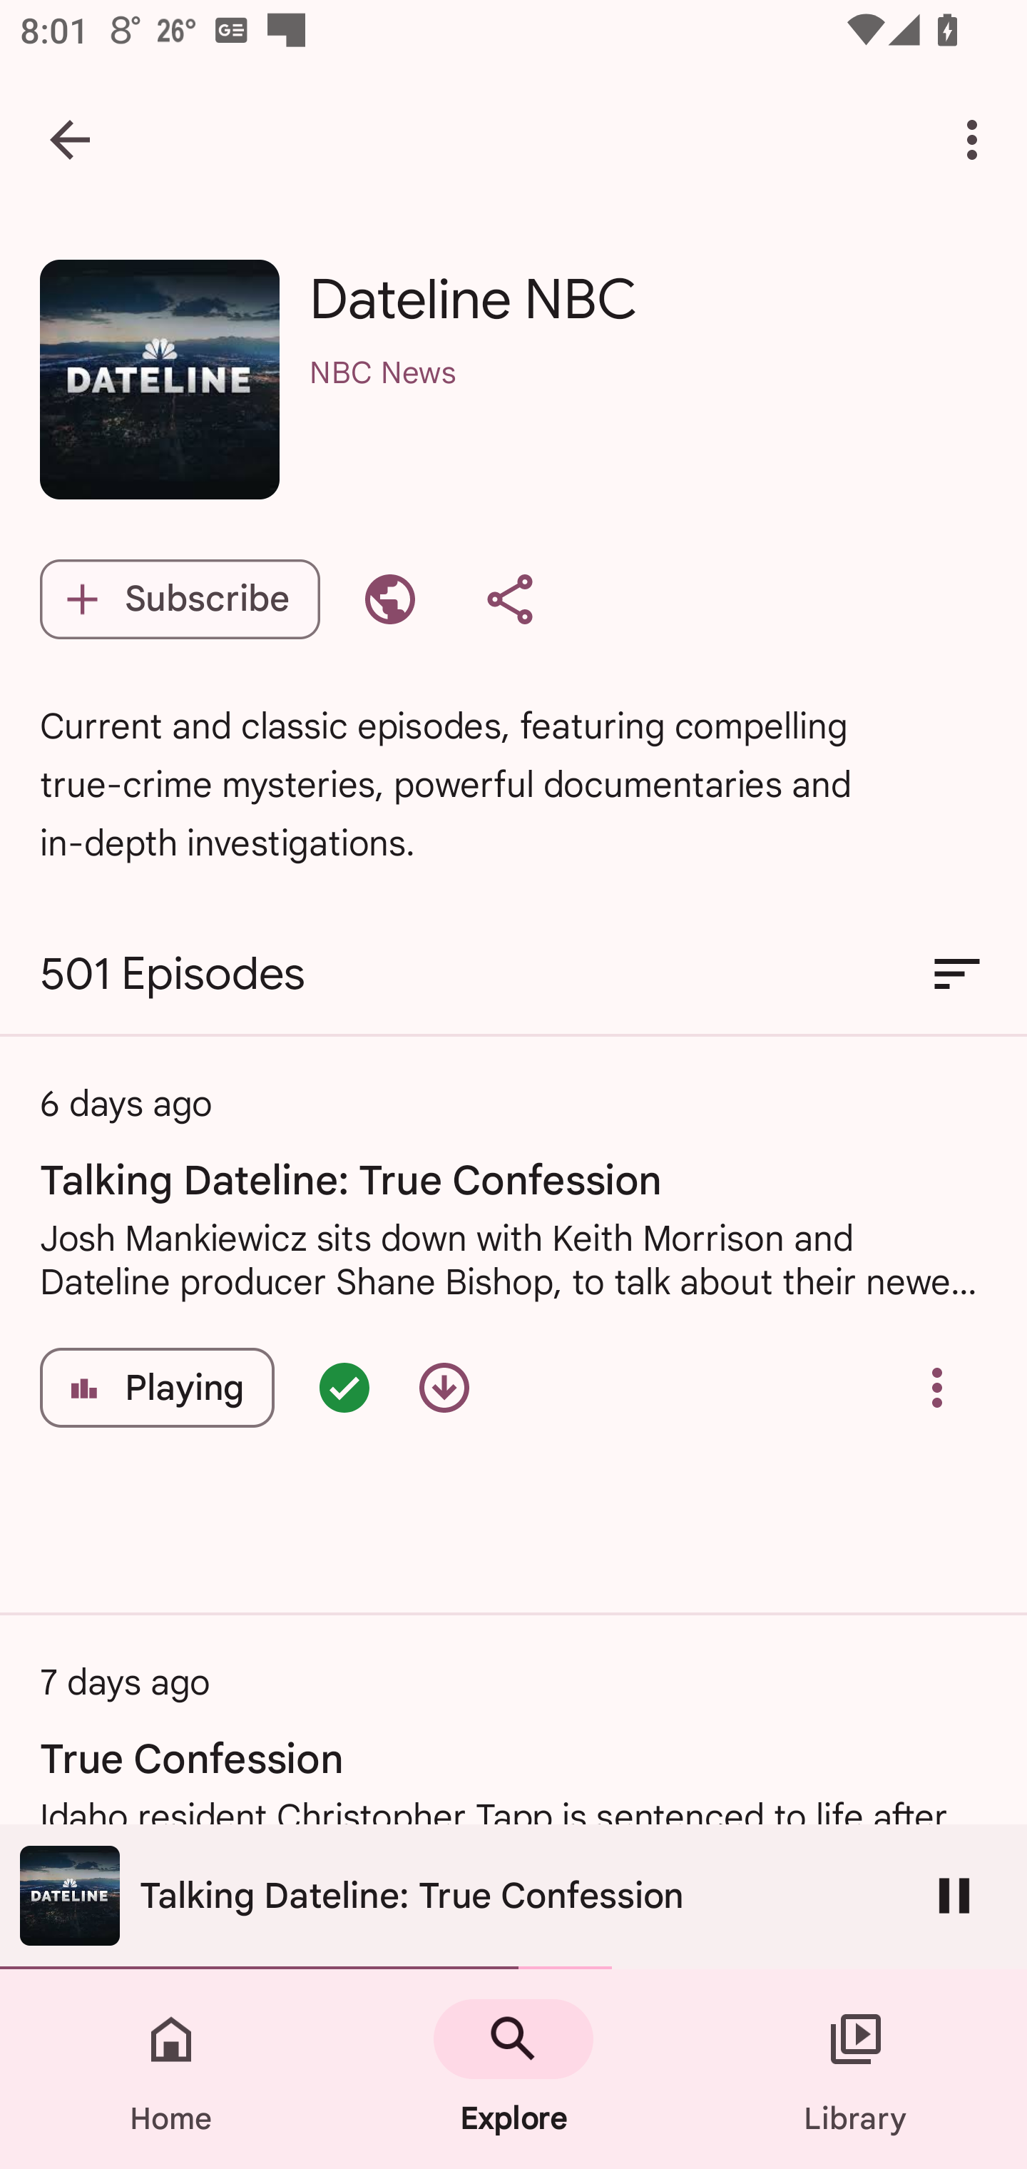 Image resolution: width=1027 pixels, height=2169 pixels. What do you see at coordinates (180, 599) in the screenshot?
I see `Subscribe` at bounding box center [180, 599].